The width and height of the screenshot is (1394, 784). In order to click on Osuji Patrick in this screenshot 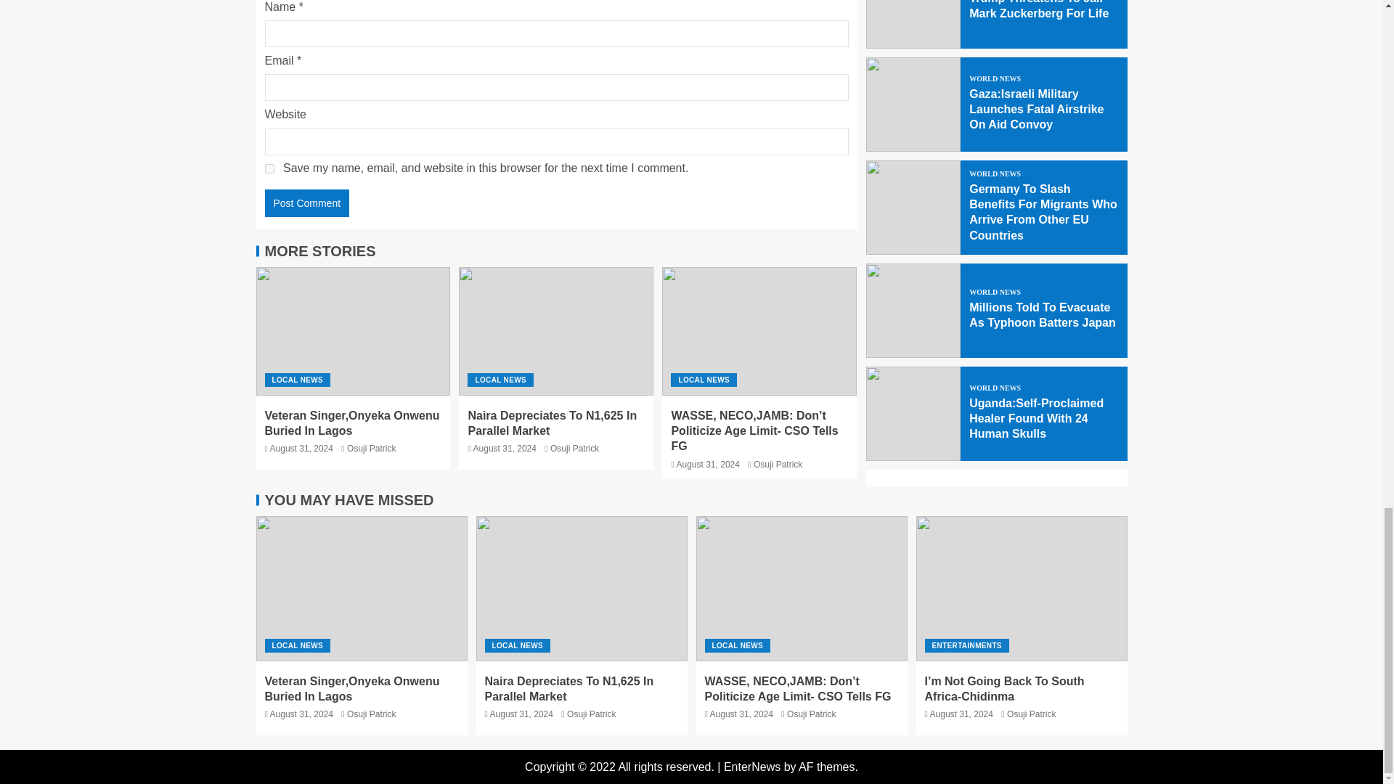, I will do `click(575, 449)`.